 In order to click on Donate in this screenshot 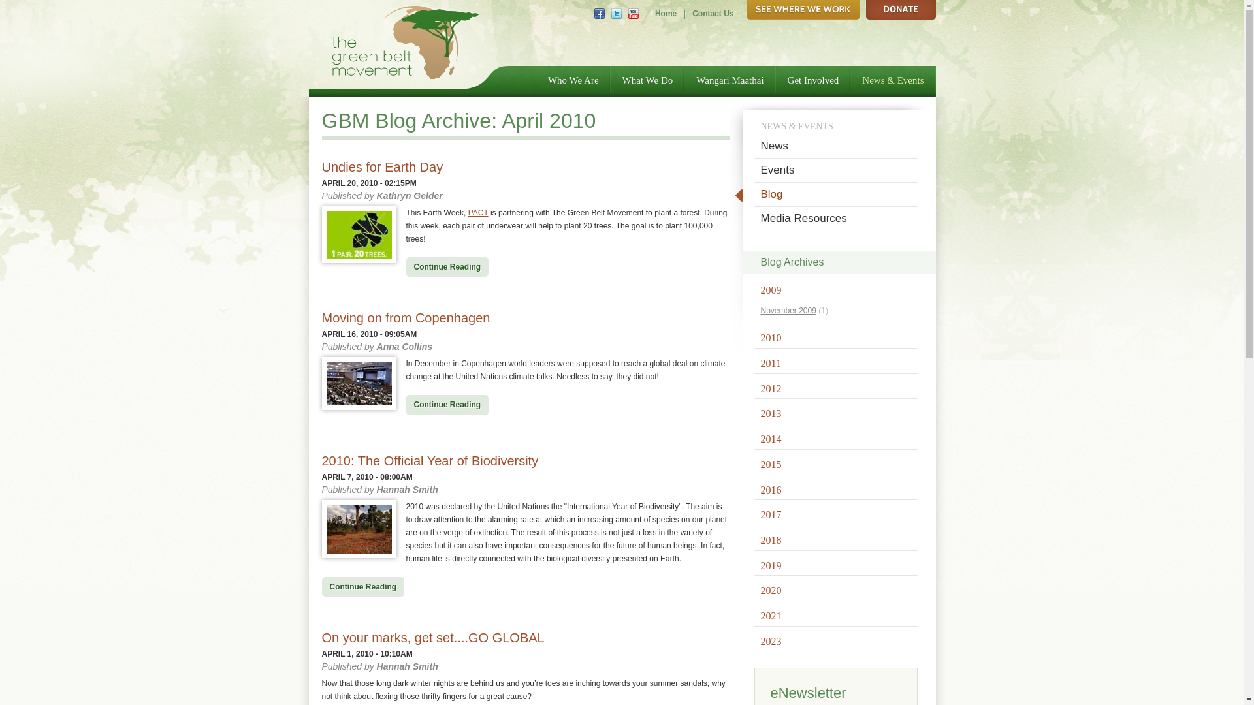, I will do `click(901, 10)`.